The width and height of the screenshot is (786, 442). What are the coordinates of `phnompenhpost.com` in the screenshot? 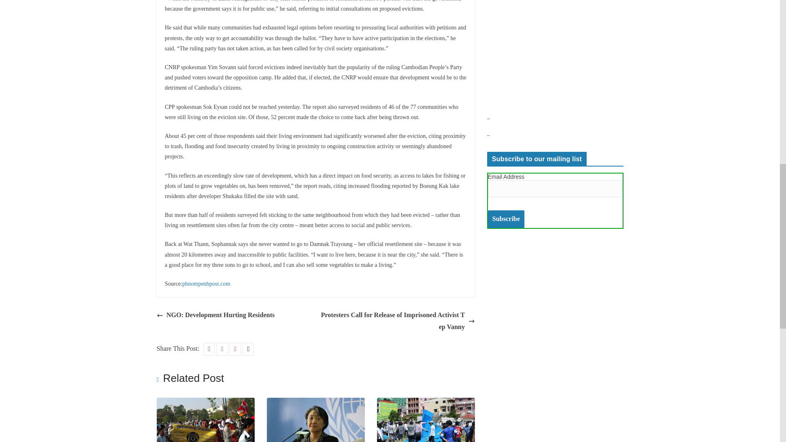 It's located at (206, 283).